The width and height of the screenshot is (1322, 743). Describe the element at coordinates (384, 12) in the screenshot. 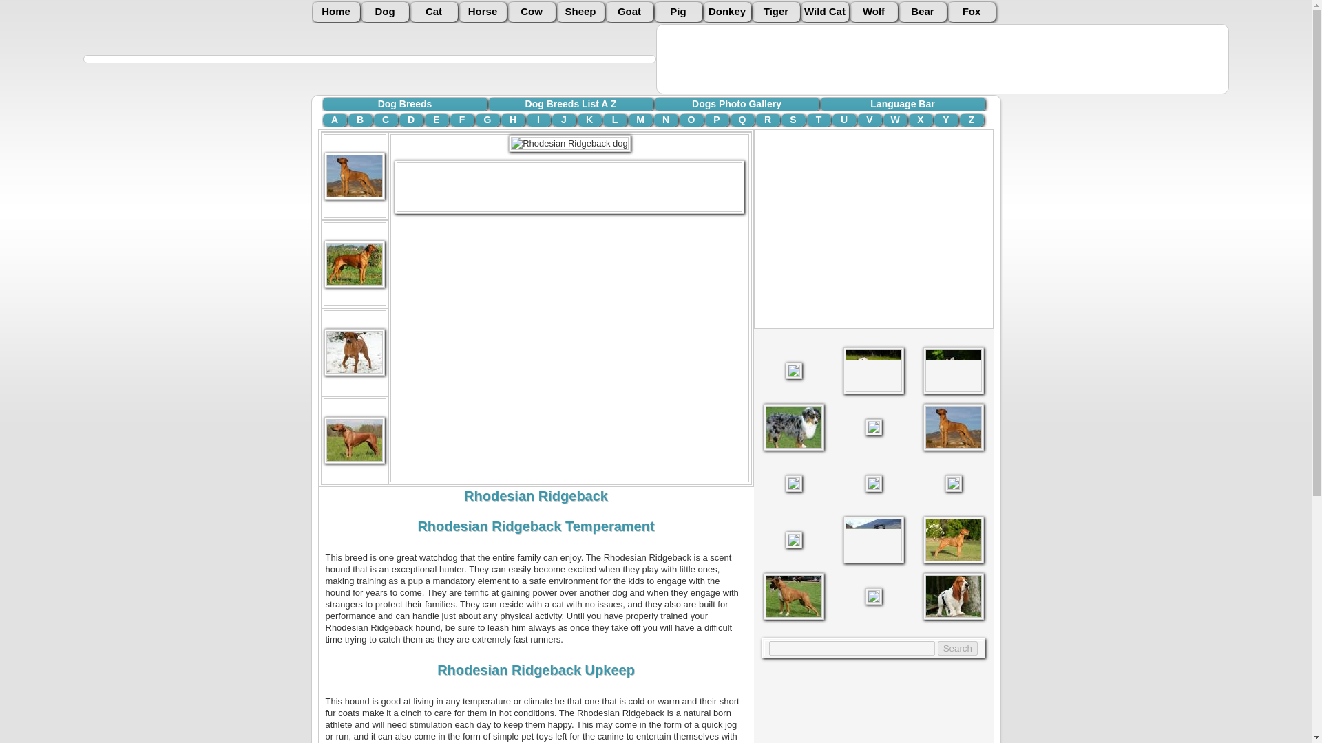

I see `Dog` at that location.